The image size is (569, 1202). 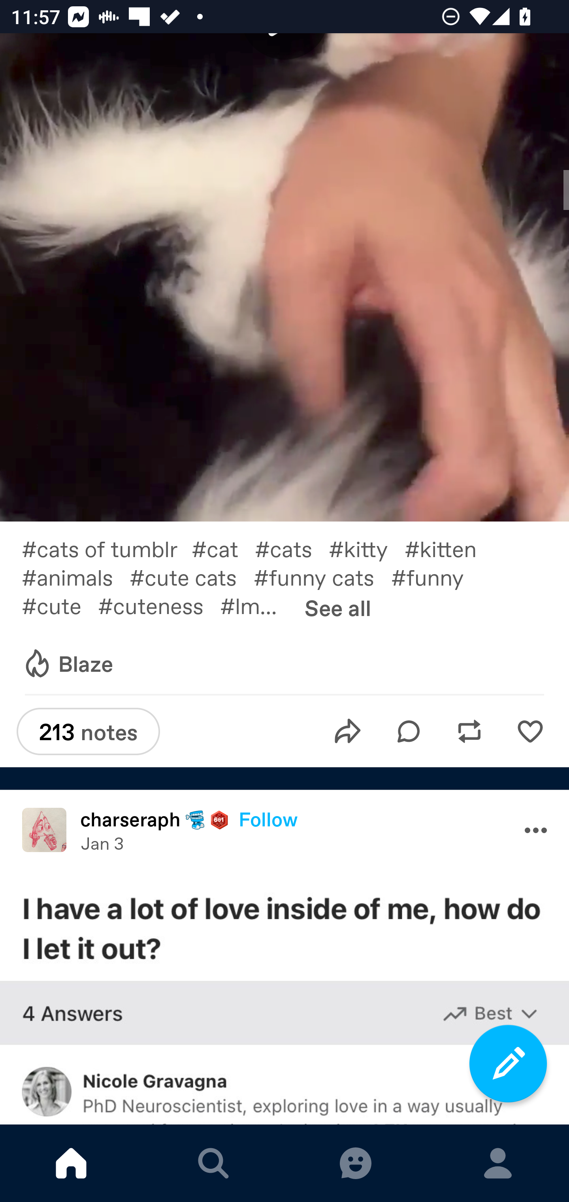 What do you see at coordinates (257, 605) in the screenshot?
I see `#lm…` at bounding box center [257, 605].